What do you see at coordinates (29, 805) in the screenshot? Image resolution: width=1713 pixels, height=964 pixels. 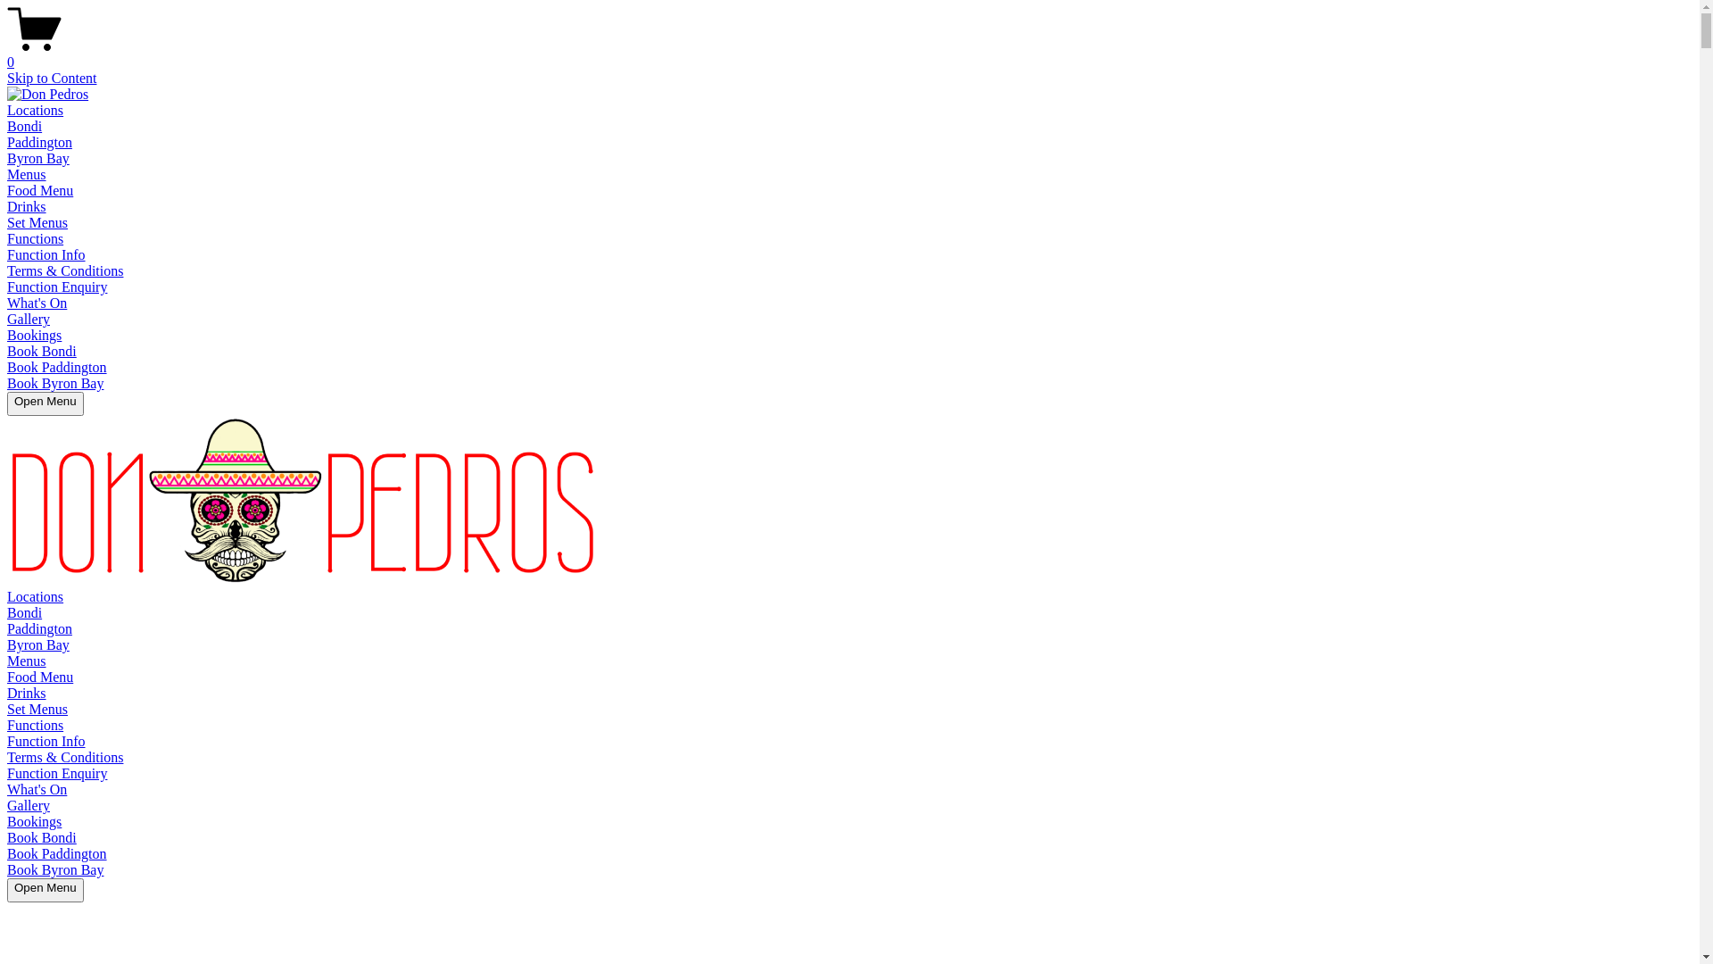 I see `Gallery` at bounding box center [29, 805].